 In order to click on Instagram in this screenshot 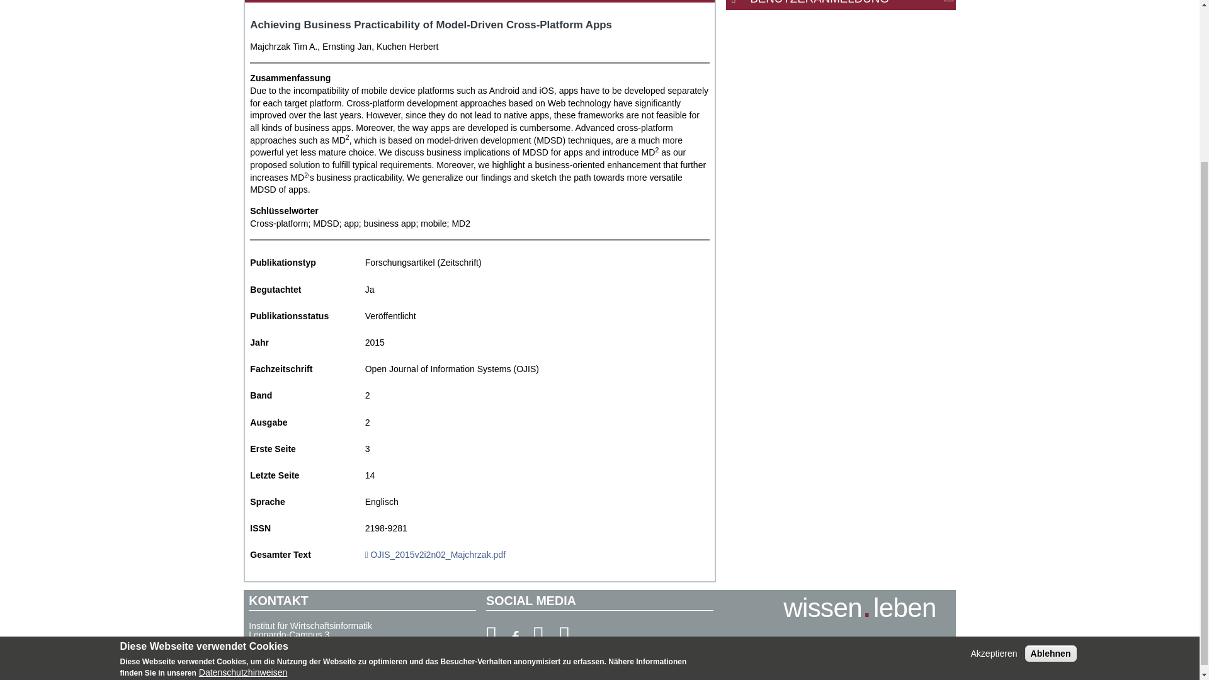, I will do `click(539, 636)`.